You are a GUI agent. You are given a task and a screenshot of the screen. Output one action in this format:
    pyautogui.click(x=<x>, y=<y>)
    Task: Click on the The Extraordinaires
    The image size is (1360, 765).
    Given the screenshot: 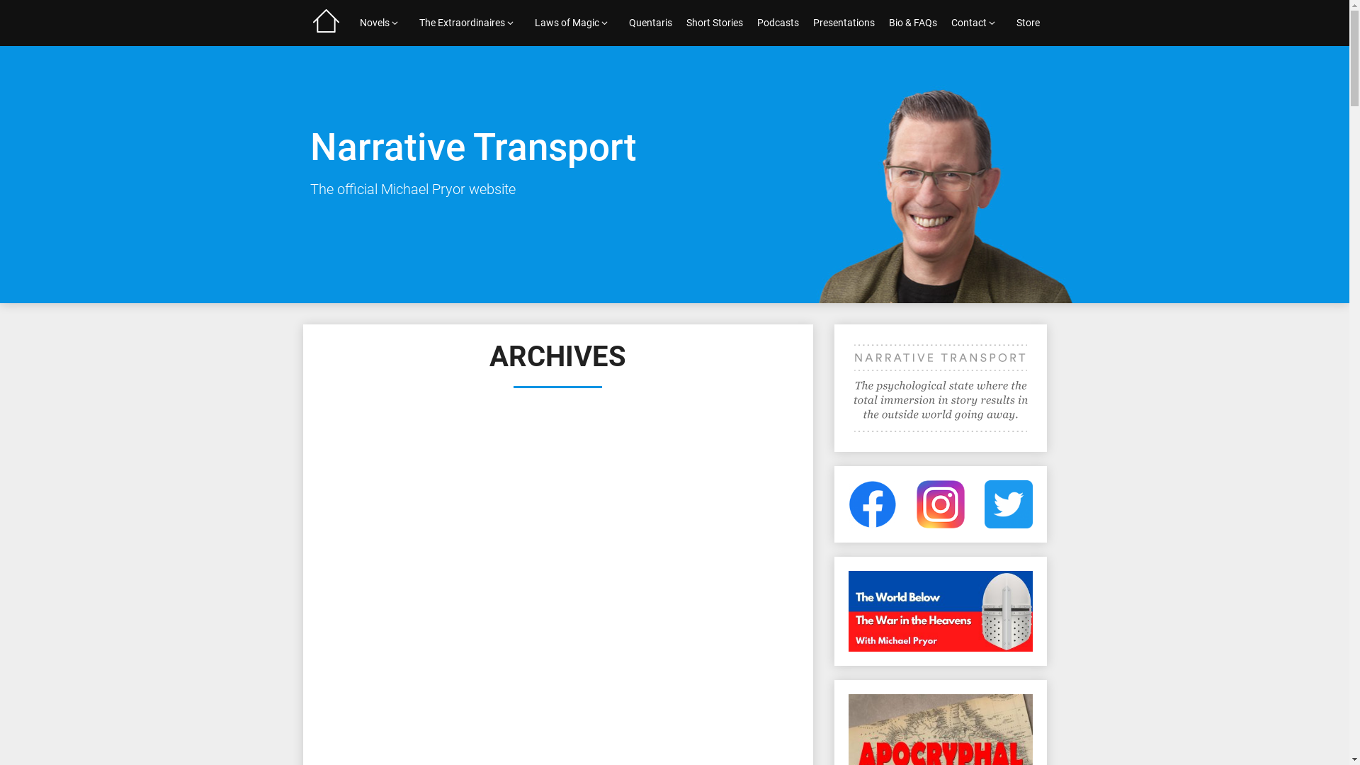 What is the action you would take?
    pyautogui.click(x=470, y=23)
    